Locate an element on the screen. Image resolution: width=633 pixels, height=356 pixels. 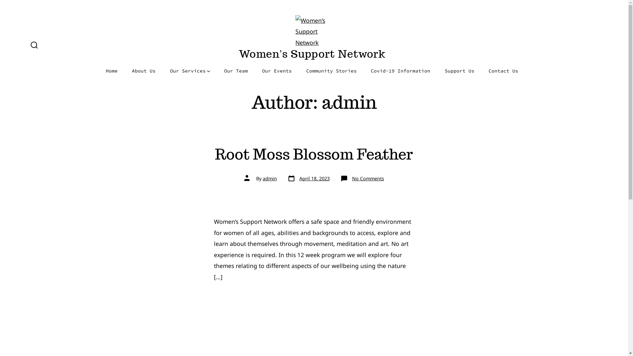
Our Services is located at coordinates (190, 71).